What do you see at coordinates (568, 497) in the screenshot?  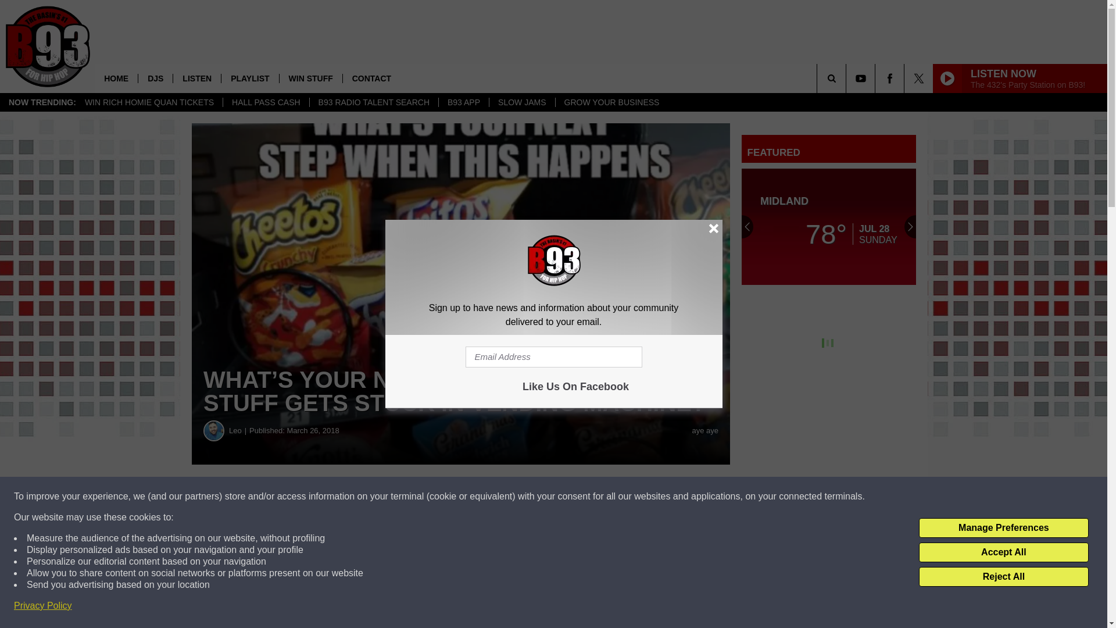 I see `Share on Twitter` at bounding box center [568, 497].